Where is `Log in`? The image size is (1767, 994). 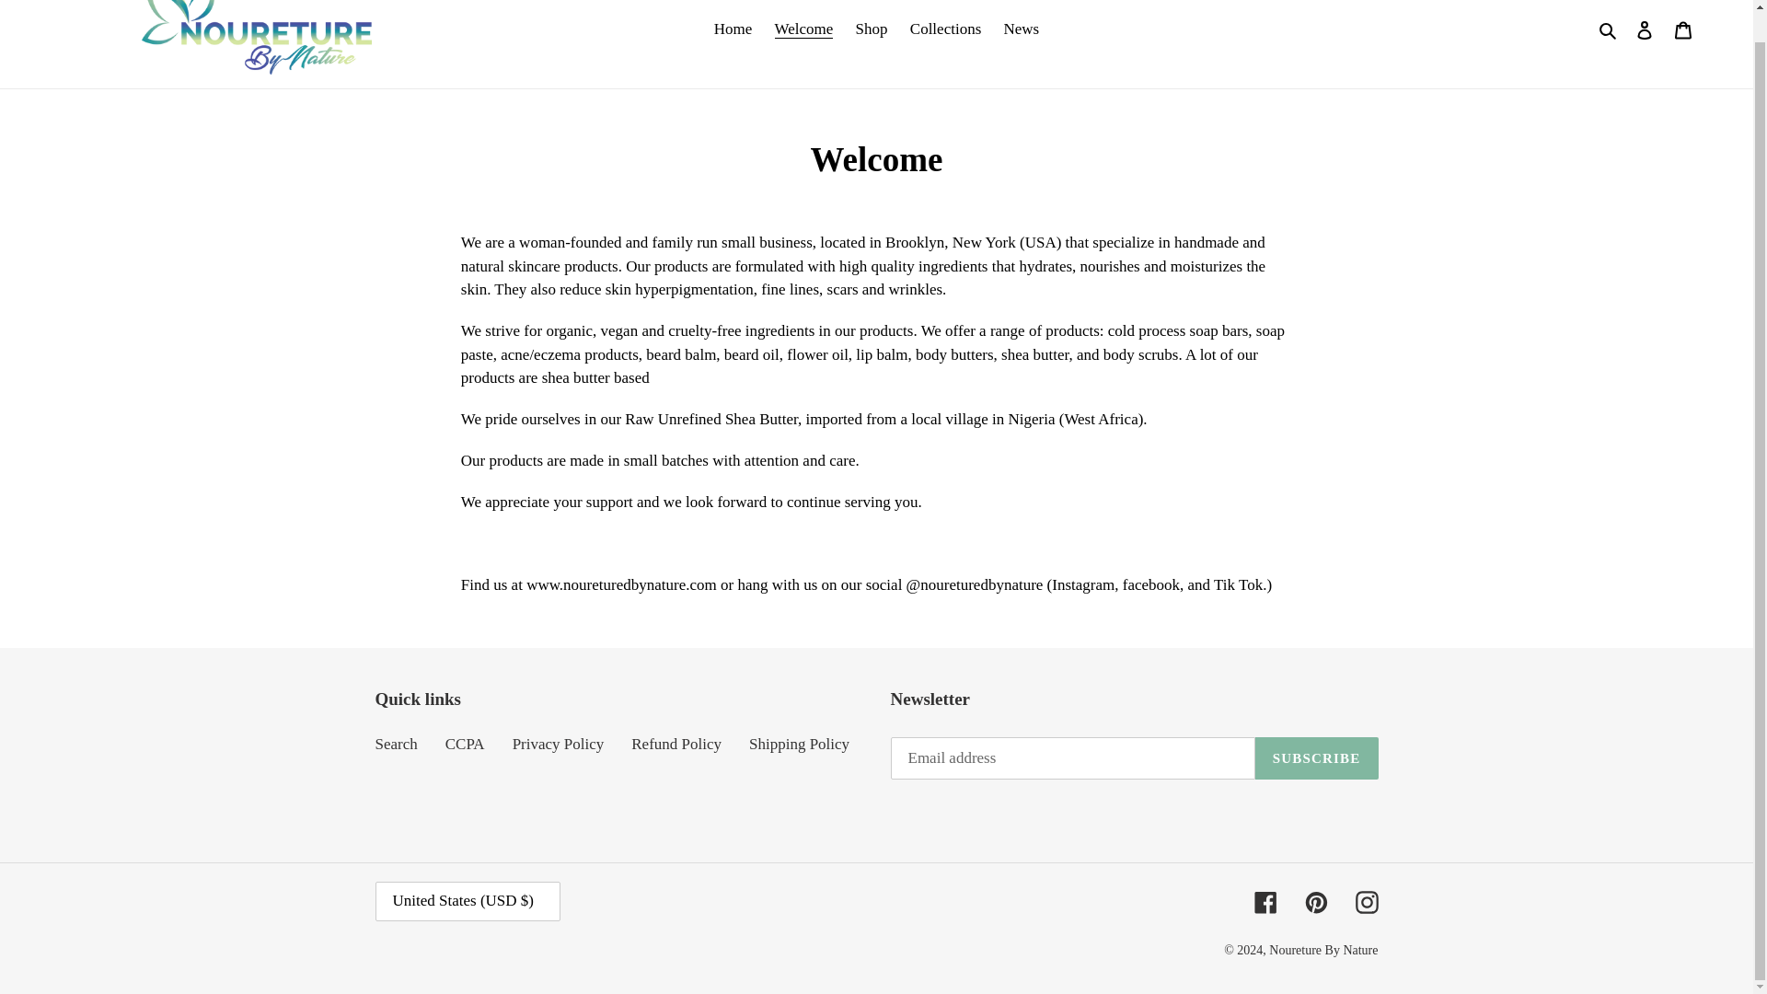
Log in is located at coordinates (1645, 29).